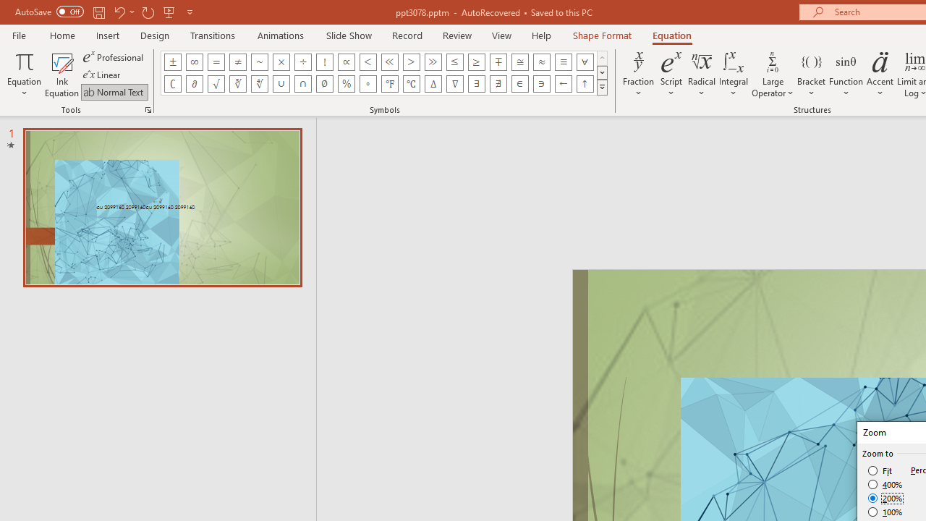  I want to click on Equation Symbol Nabla, so click(454, 84).